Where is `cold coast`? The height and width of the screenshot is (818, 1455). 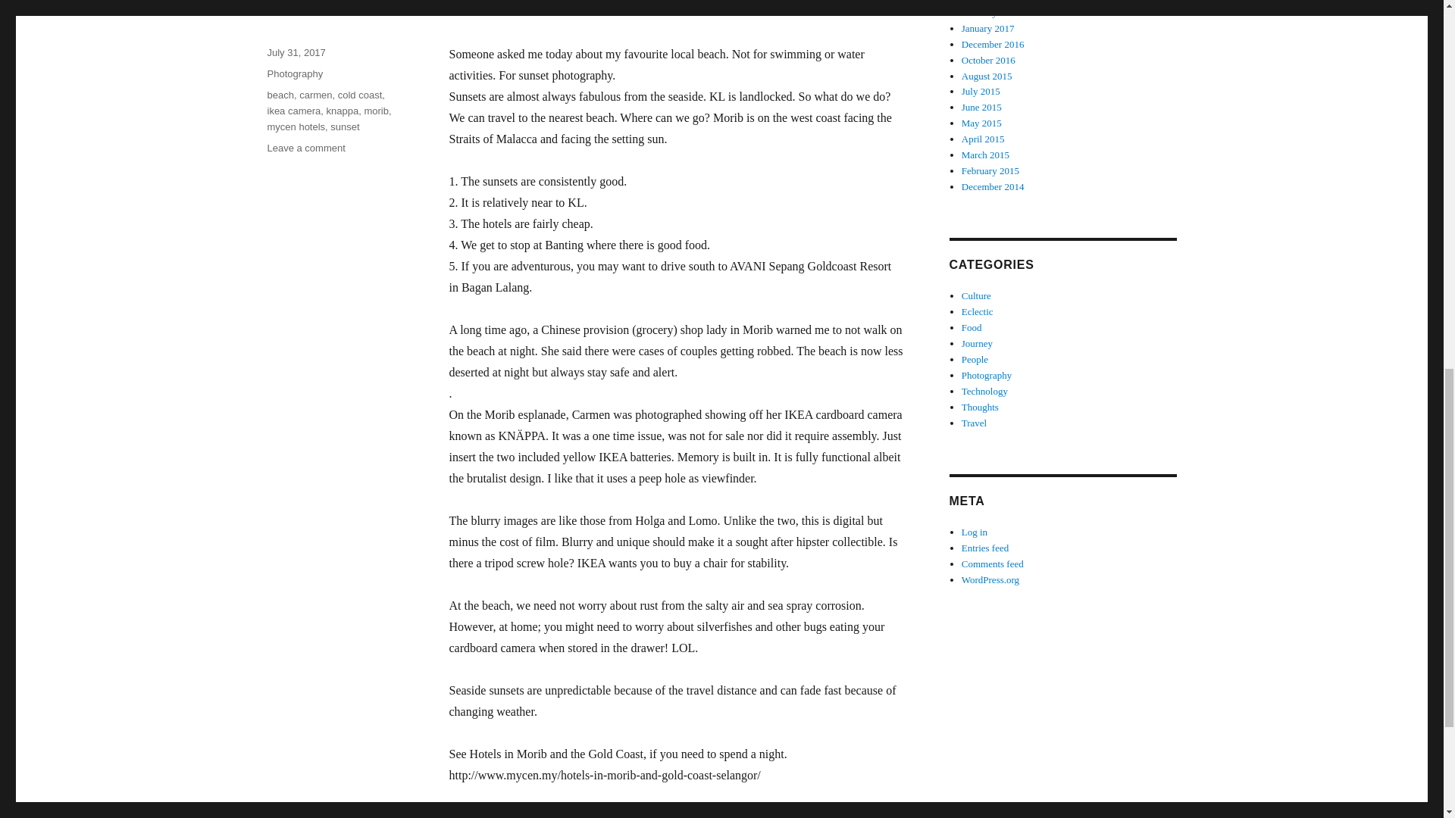 cold coast is located at coordinates (359, 94).